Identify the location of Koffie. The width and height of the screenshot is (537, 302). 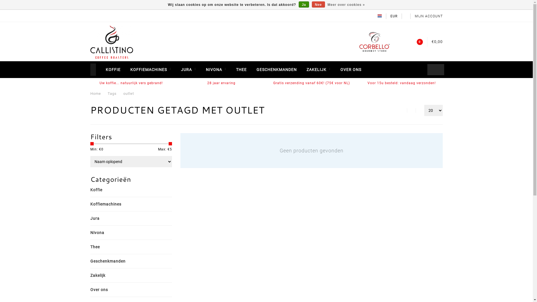
(100, 190).